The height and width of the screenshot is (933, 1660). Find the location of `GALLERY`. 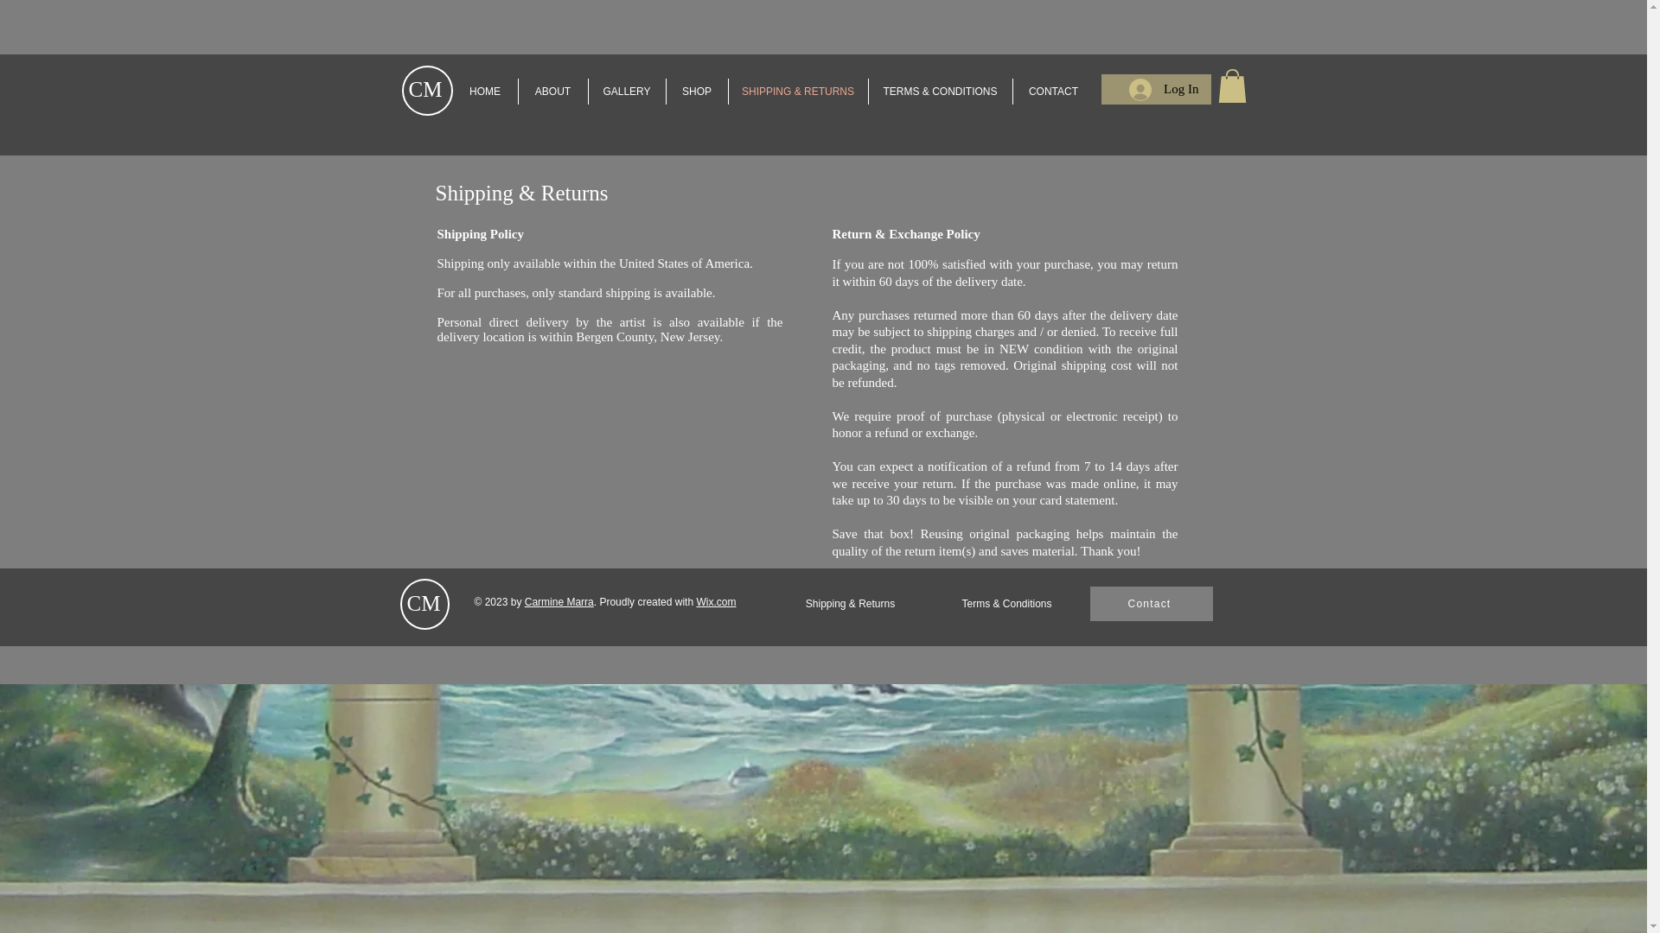

GALLERY is located at coordinates (626, 91).